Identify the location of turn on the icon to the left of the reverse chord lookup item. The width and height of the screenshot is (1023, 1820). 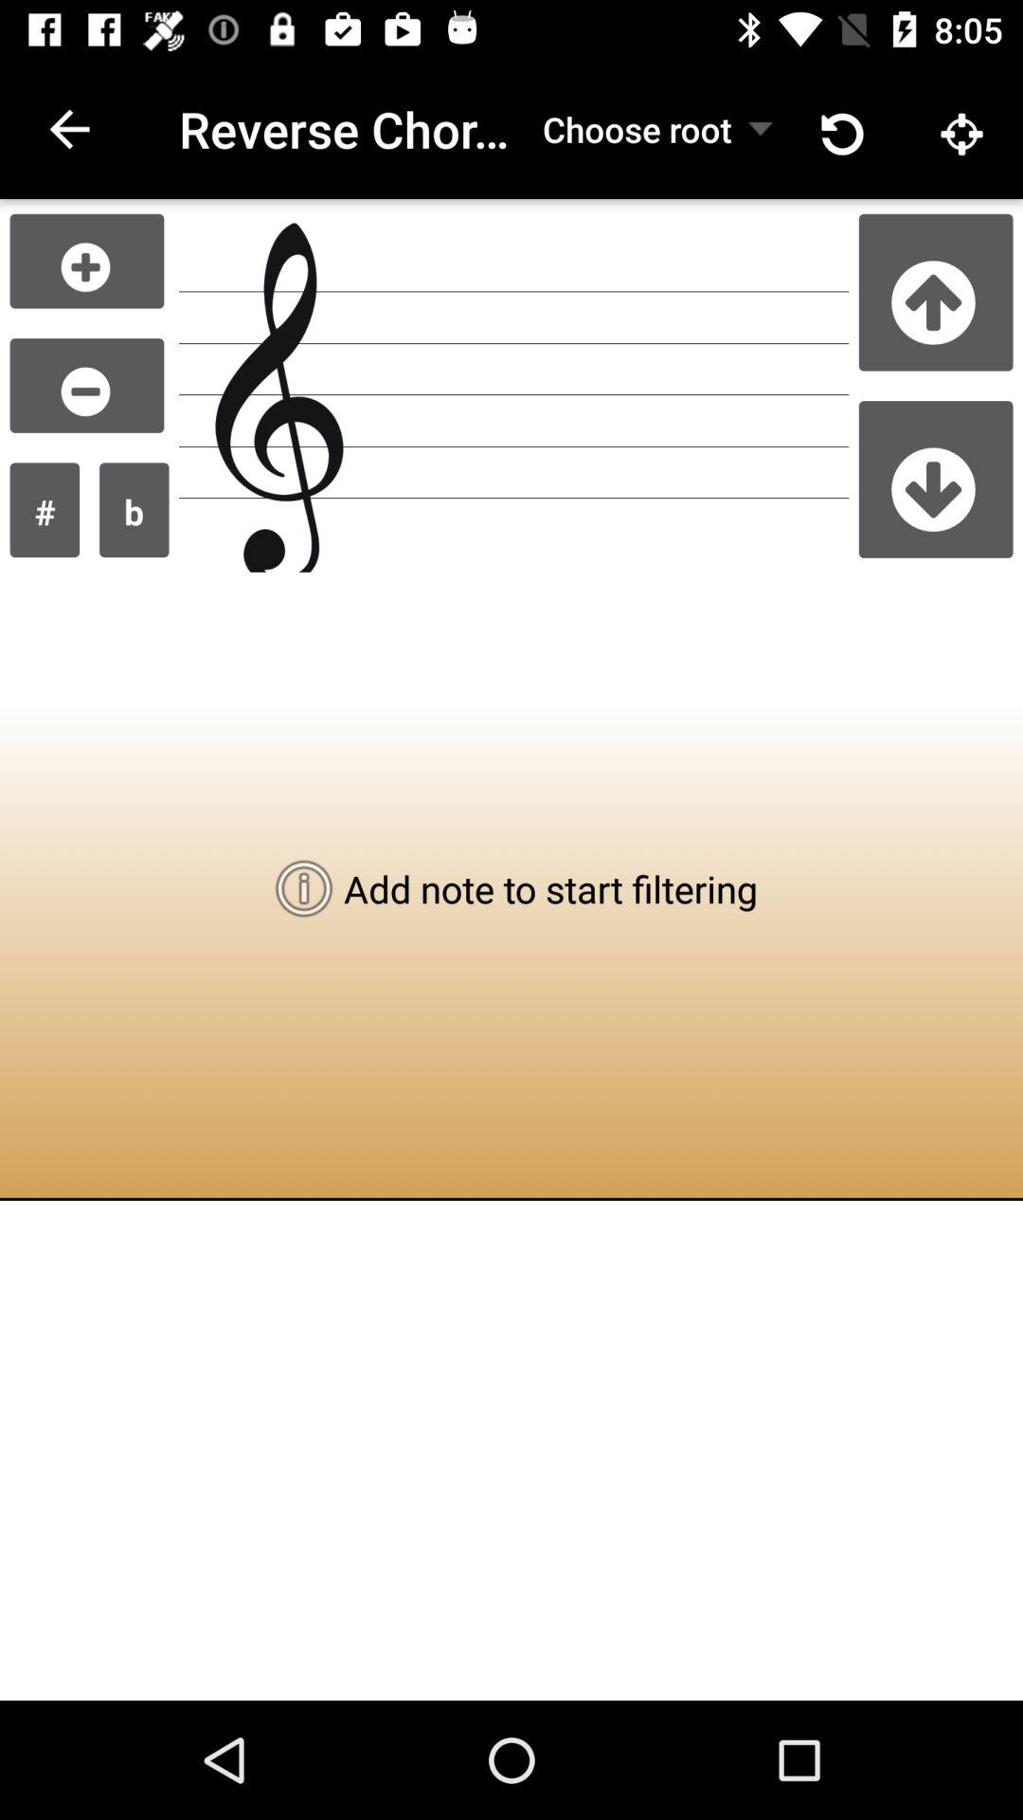
(69, 129).